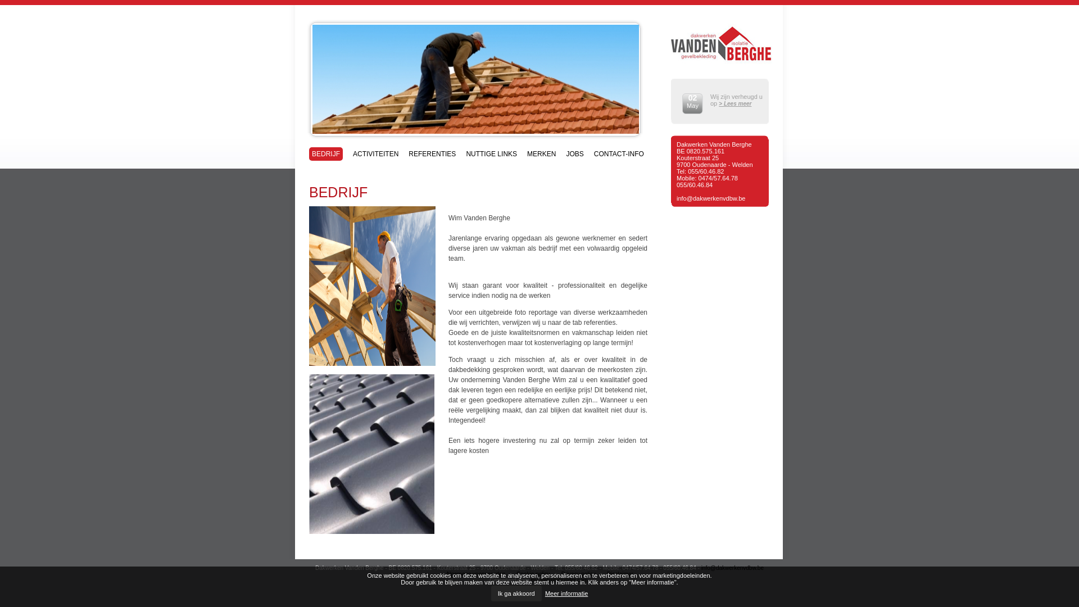 This screenshot has height=607, width=1079. Describe the element at coordinates (559, 580) in the screenshot. I see `my-websitebuilder.com` at that location.